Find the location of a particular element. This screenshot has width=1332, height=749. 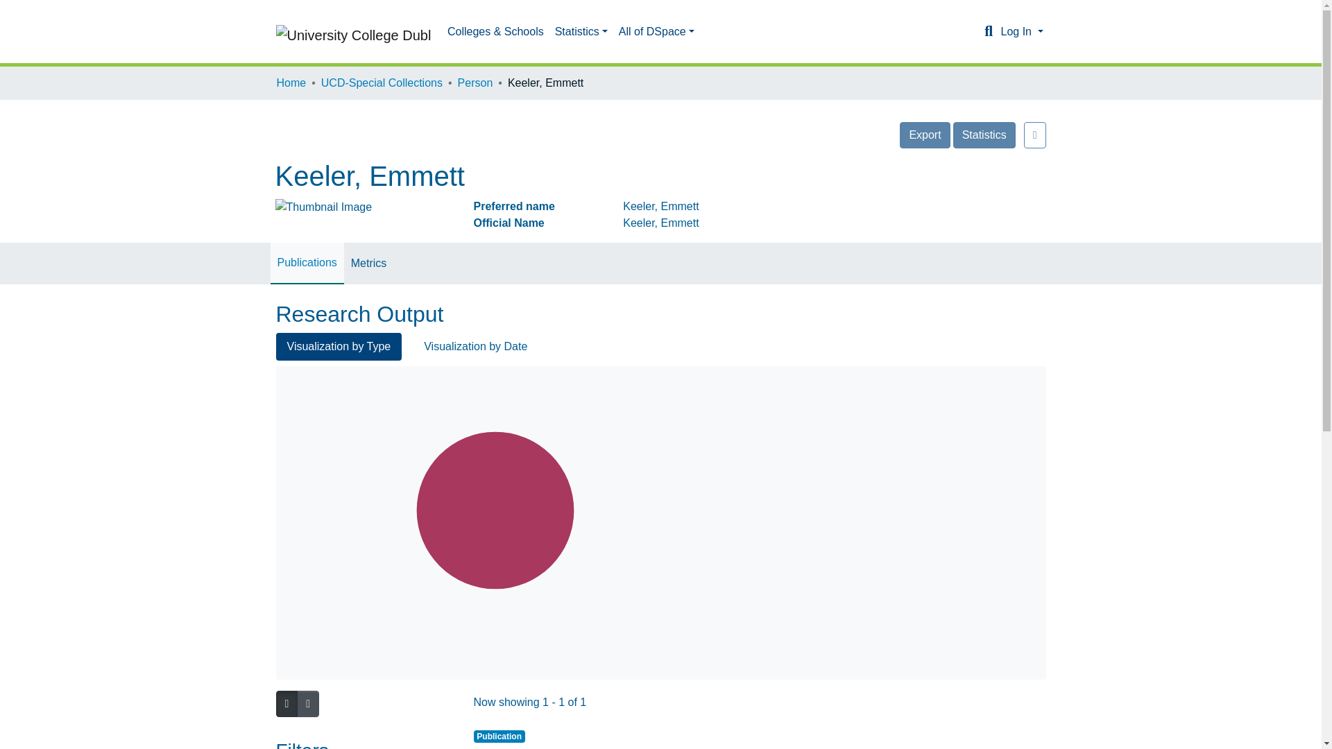

Export is located at coordinates (924, 135).